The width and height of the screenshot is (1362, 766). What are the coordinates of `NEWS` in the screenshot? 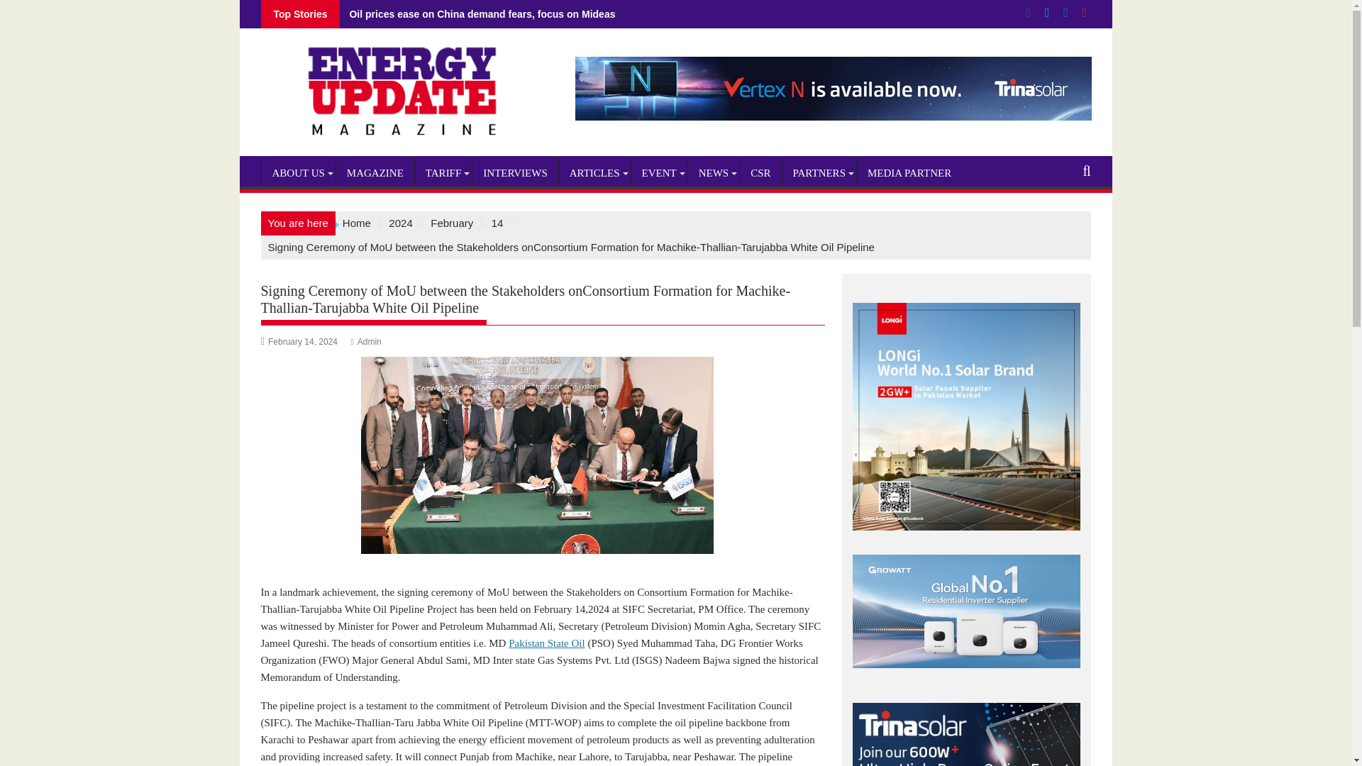 It's located at (714, 173).